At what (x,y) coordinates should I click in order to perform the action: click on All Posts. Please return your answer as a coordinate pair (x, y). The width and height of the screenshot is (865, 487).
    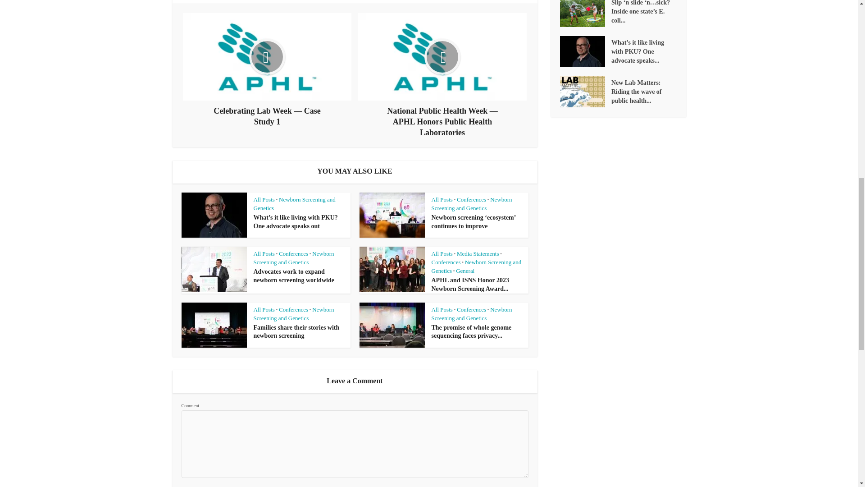
    Looking at the image, I should click on (264, 199).